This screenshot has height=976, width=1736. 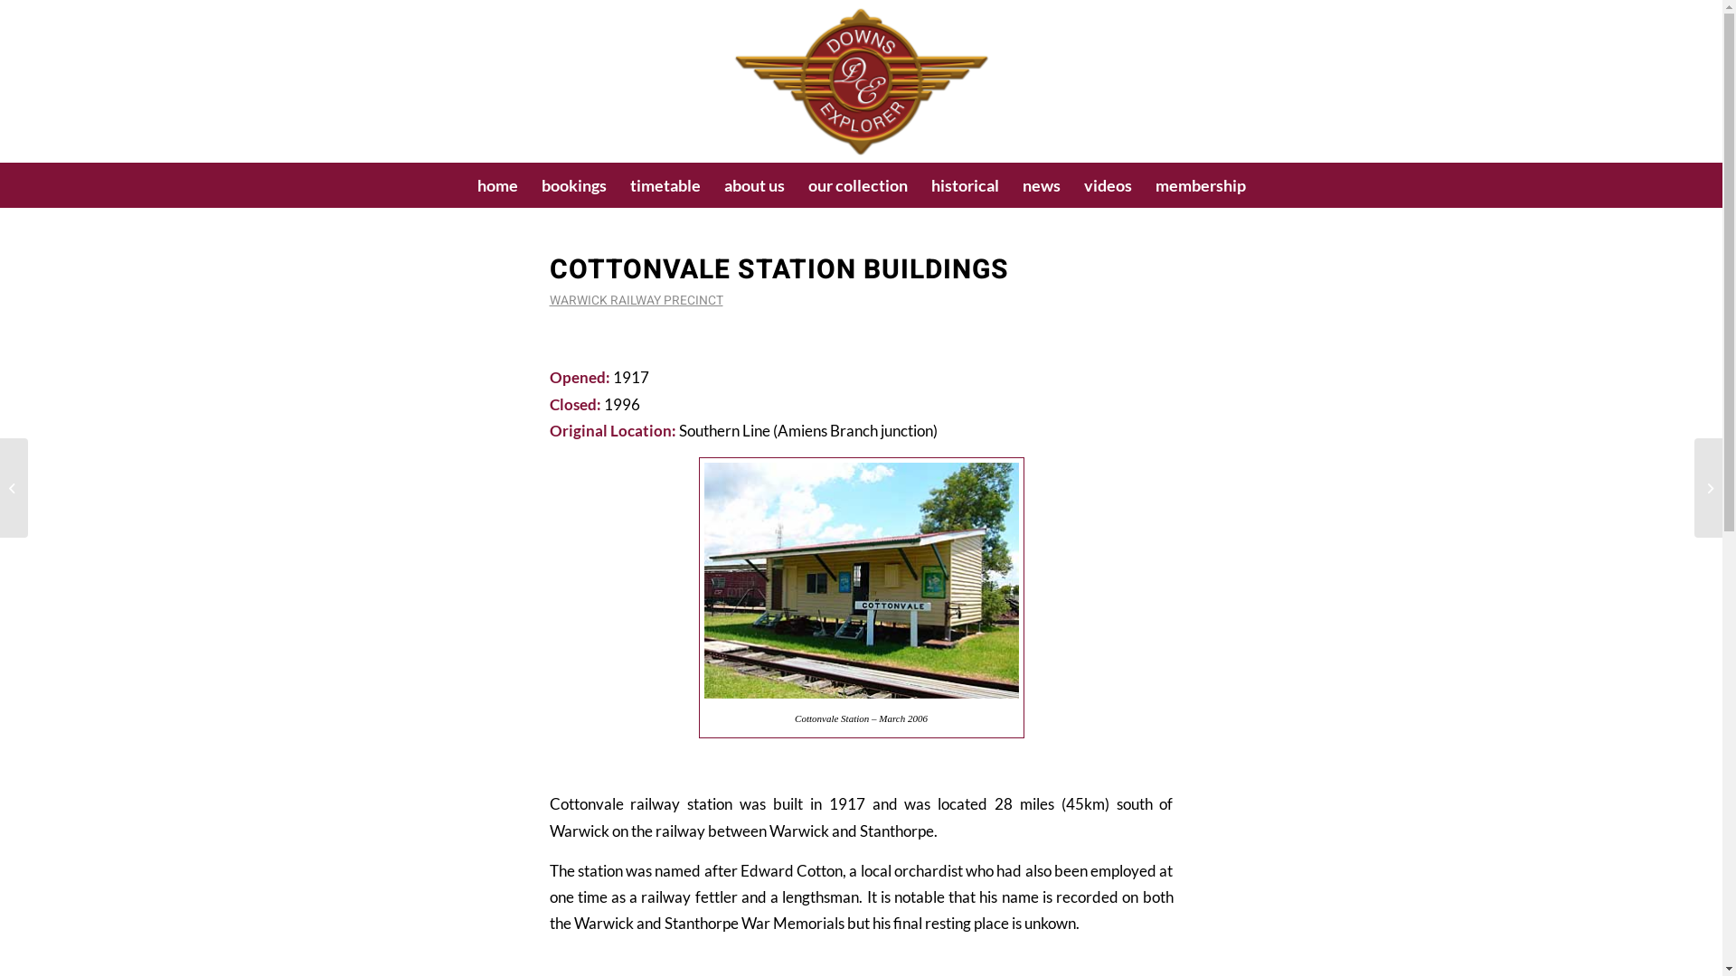 I want to click on news, so click(x=1042, y=185).